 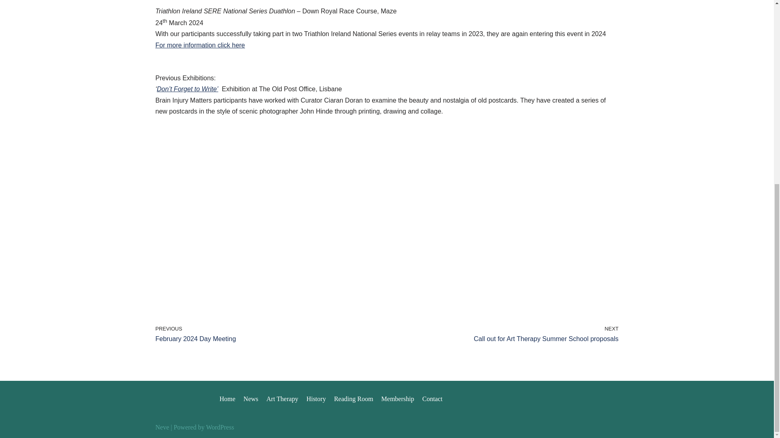 I want to click on WordPress, so click(x=220, y=427).